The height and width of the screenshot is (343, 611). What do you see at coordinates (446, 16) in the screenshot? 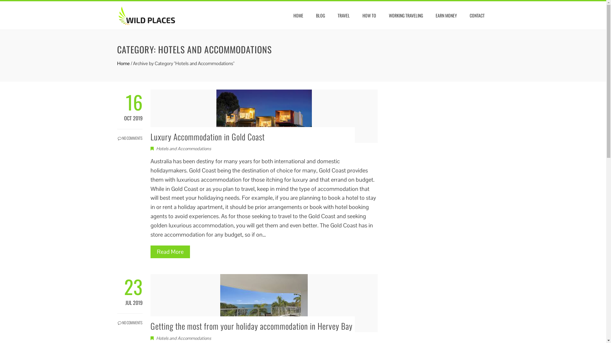
I see `EARN MONEY` at bounding box center [446, 16].